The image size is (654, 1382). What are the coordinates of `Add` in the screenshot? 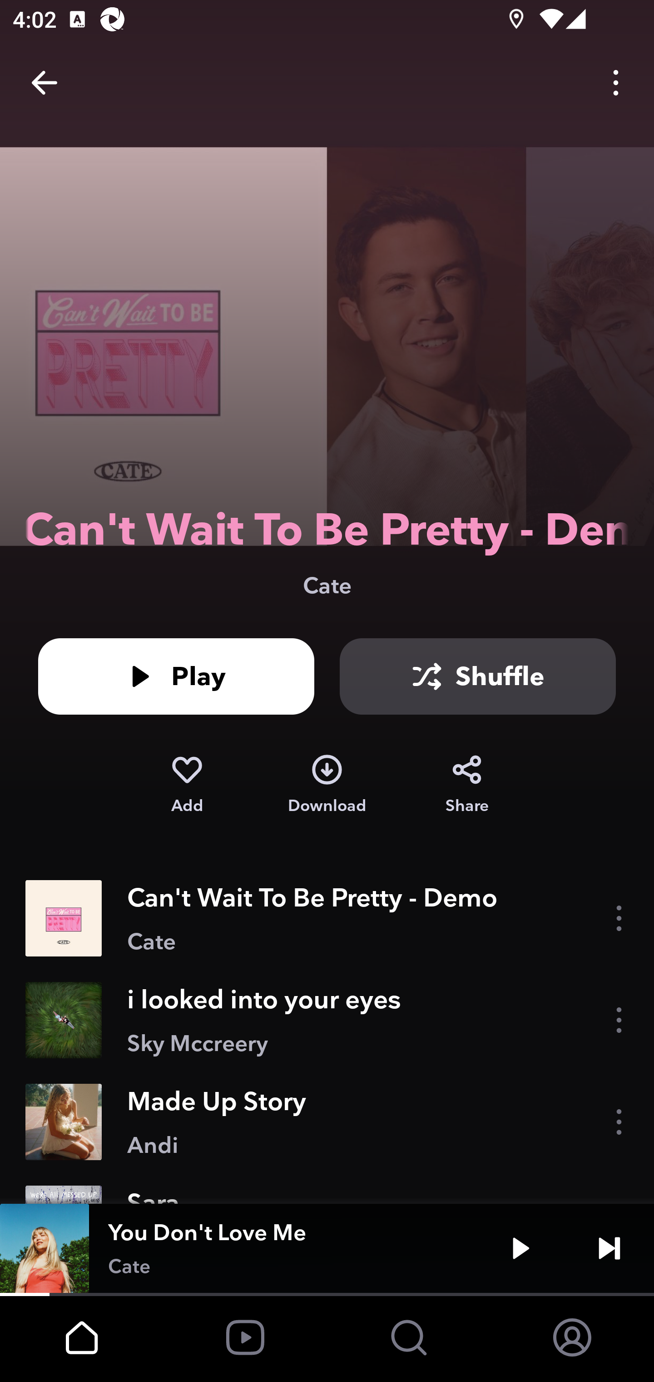 It's located at (187, 785).